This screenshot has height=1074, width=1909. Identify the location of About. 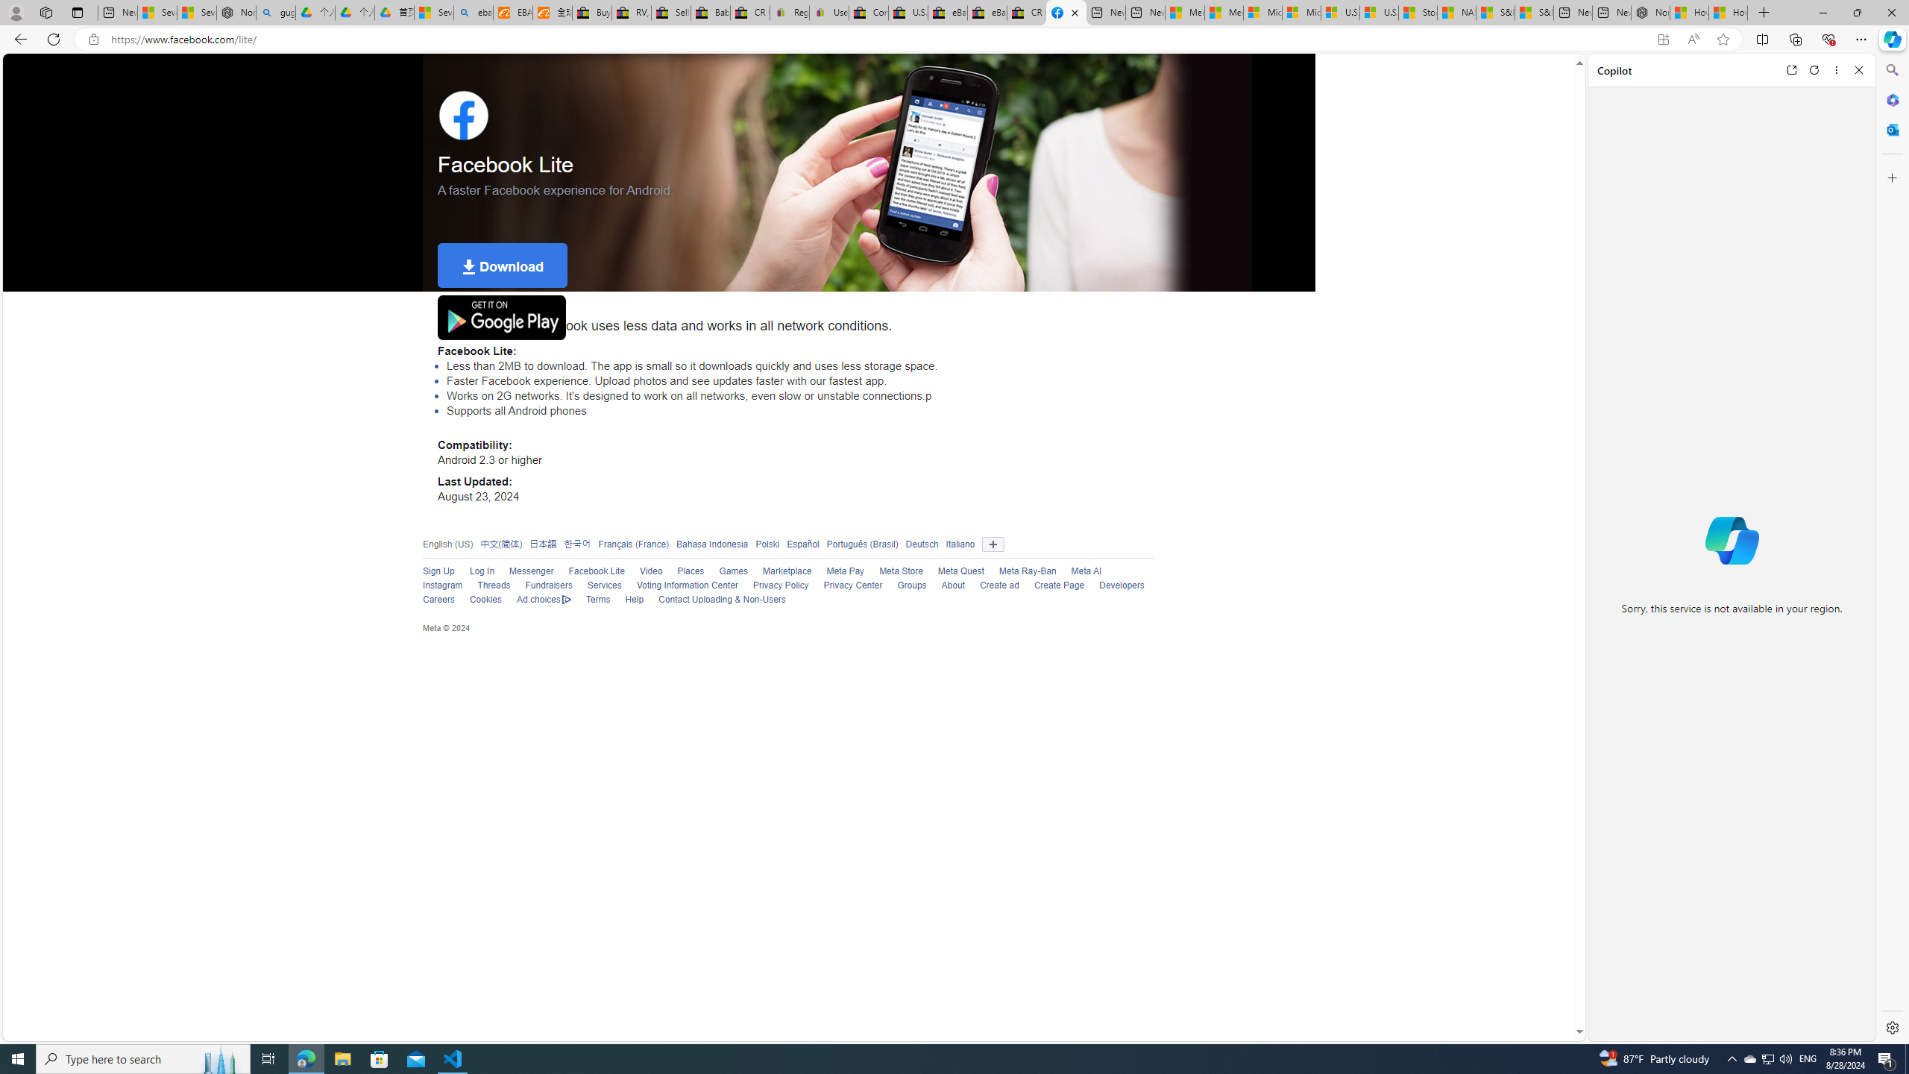
(944, 586).